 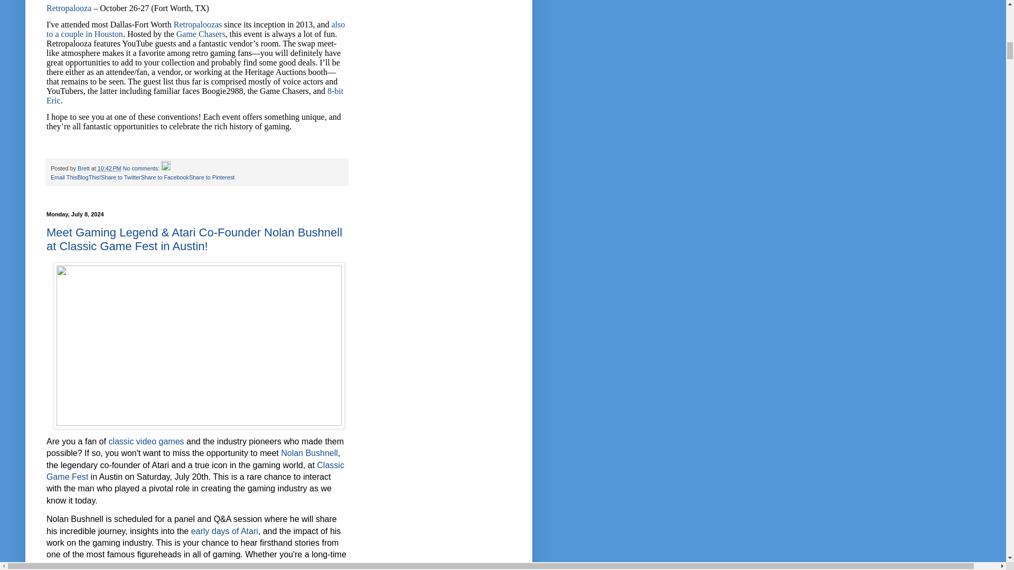 I want to click on 8-bit Eric, so click(x=195, y=96).